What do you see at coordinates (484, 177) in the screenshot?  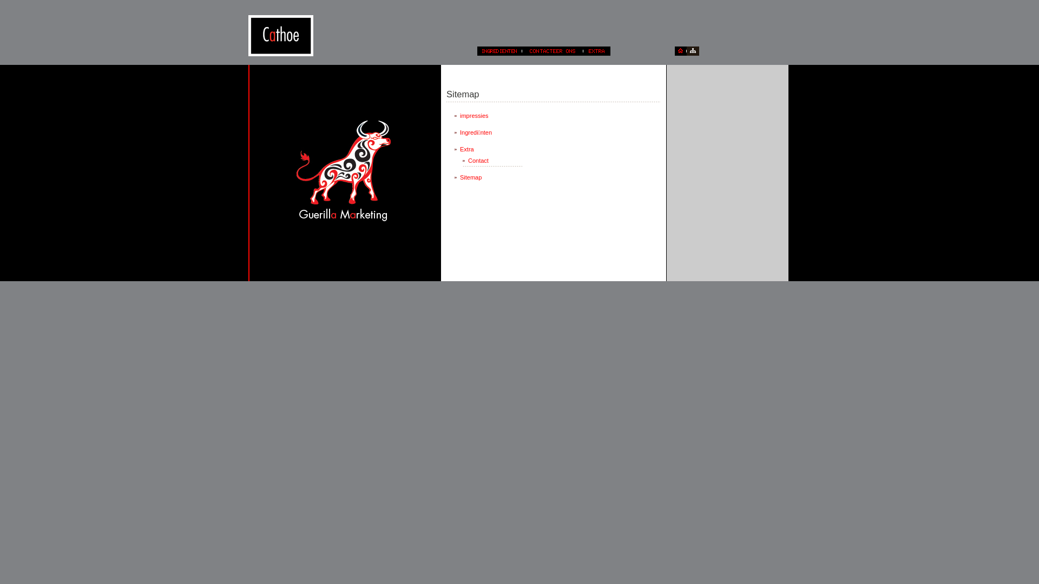 I see `Sitemap` at bounding box center [484, 177].